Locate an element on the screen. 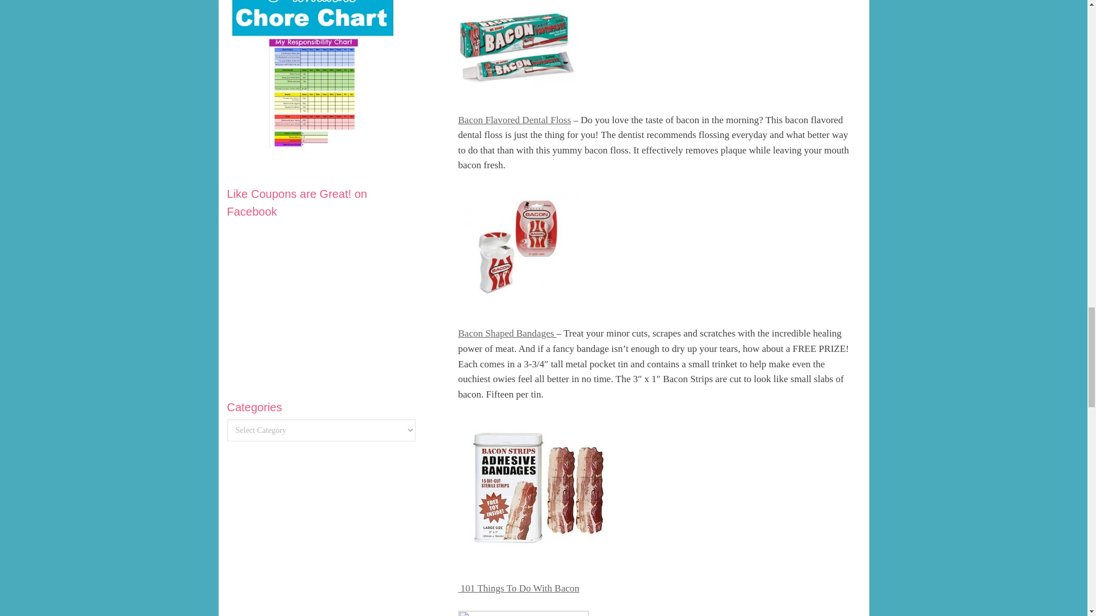 This screenshot has width=1096, height=616. Bacon Flavored Dental Floss is located at coordinates (514, 120).